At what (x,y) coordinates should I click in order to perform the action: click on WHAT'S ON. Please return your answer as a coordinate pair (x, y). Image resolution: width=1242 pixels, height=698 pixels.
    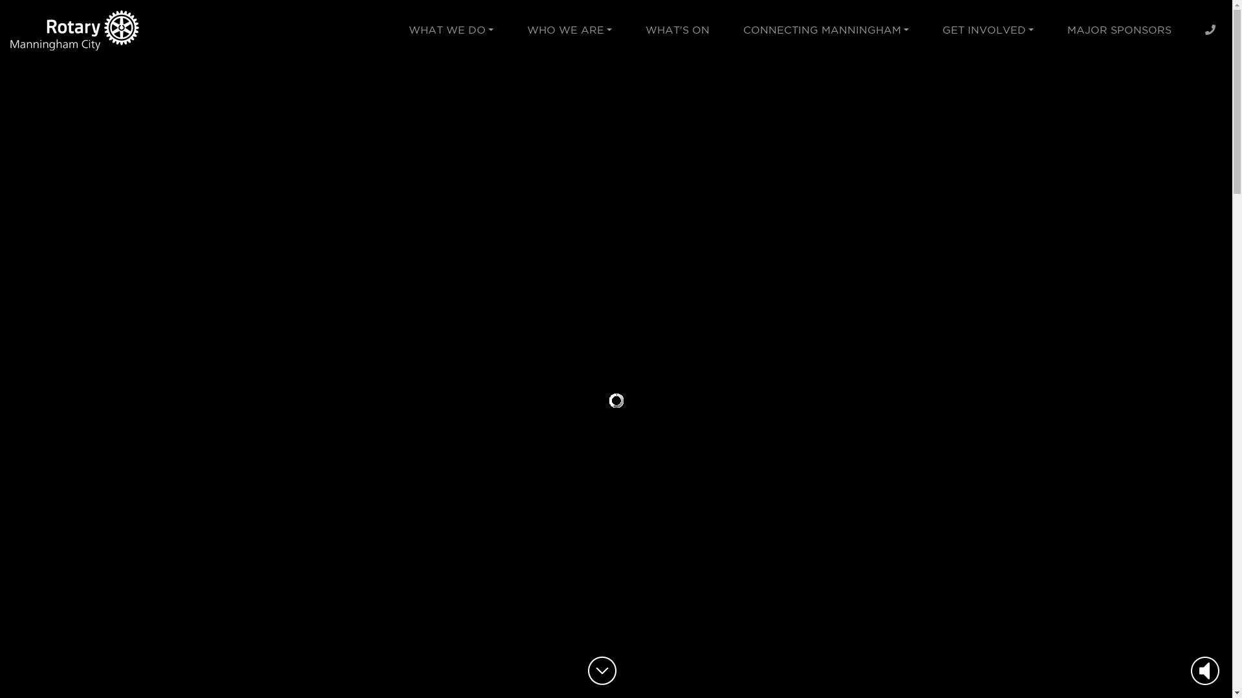
    Looking at the image, I should click on (678, 32).